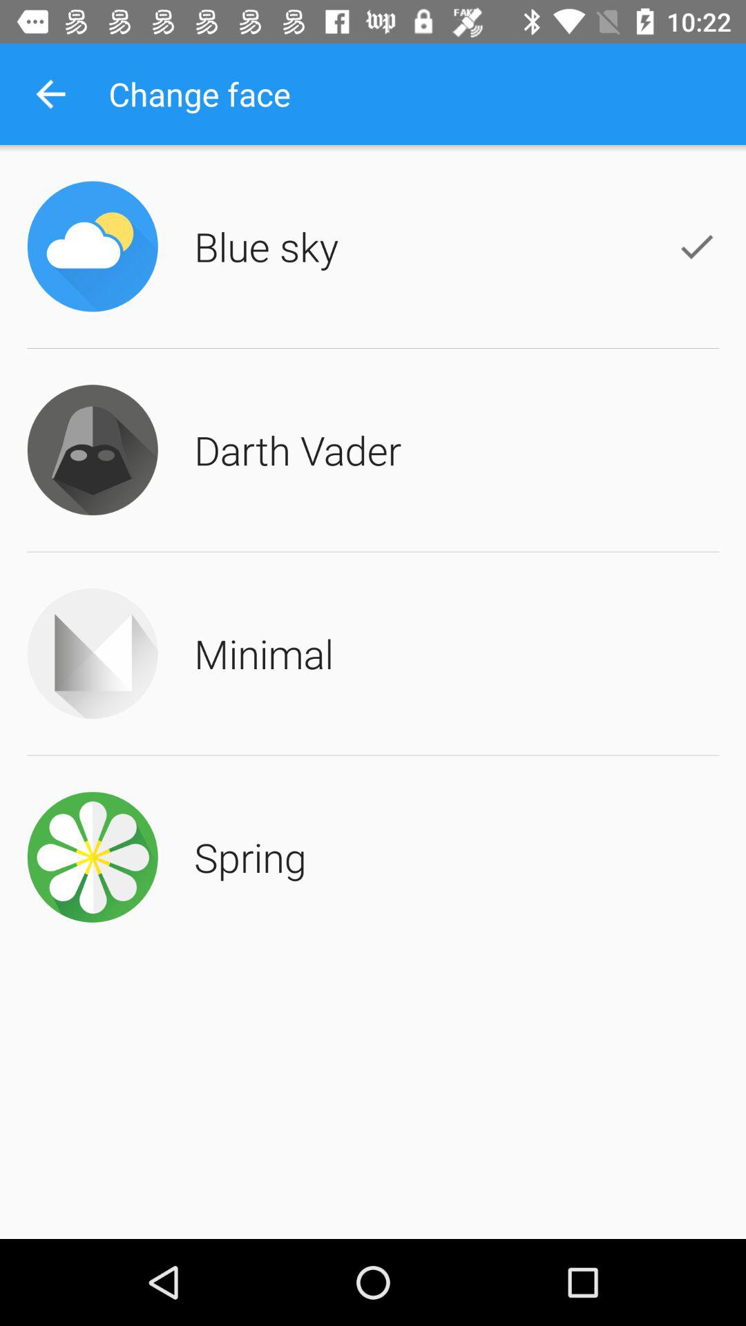 The width and height of the screenshot is (746, 1326). What do you see at coordinates (298, 450) in the screenshot?
I see `press the item below the blue sky` at bounding box center [298, 450].